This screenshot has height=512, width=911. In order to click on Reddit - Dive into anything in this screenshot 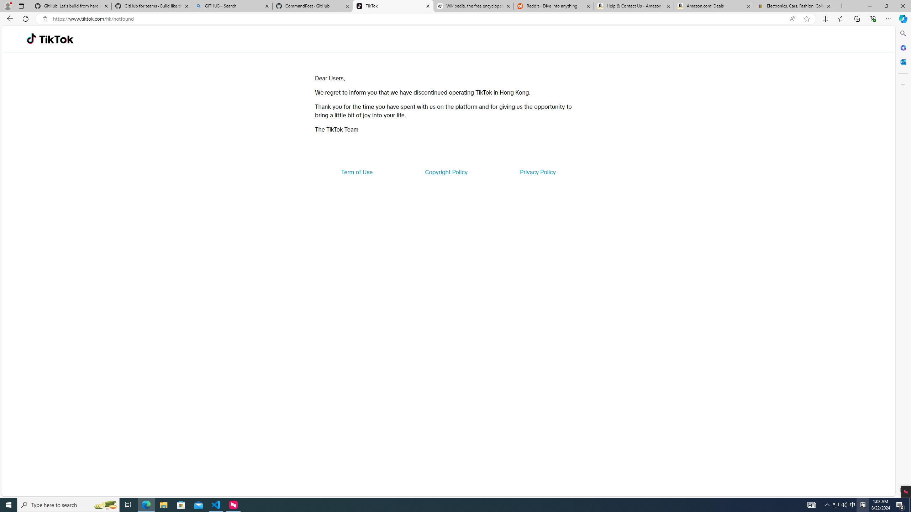, I will do `click(554, 6)`.